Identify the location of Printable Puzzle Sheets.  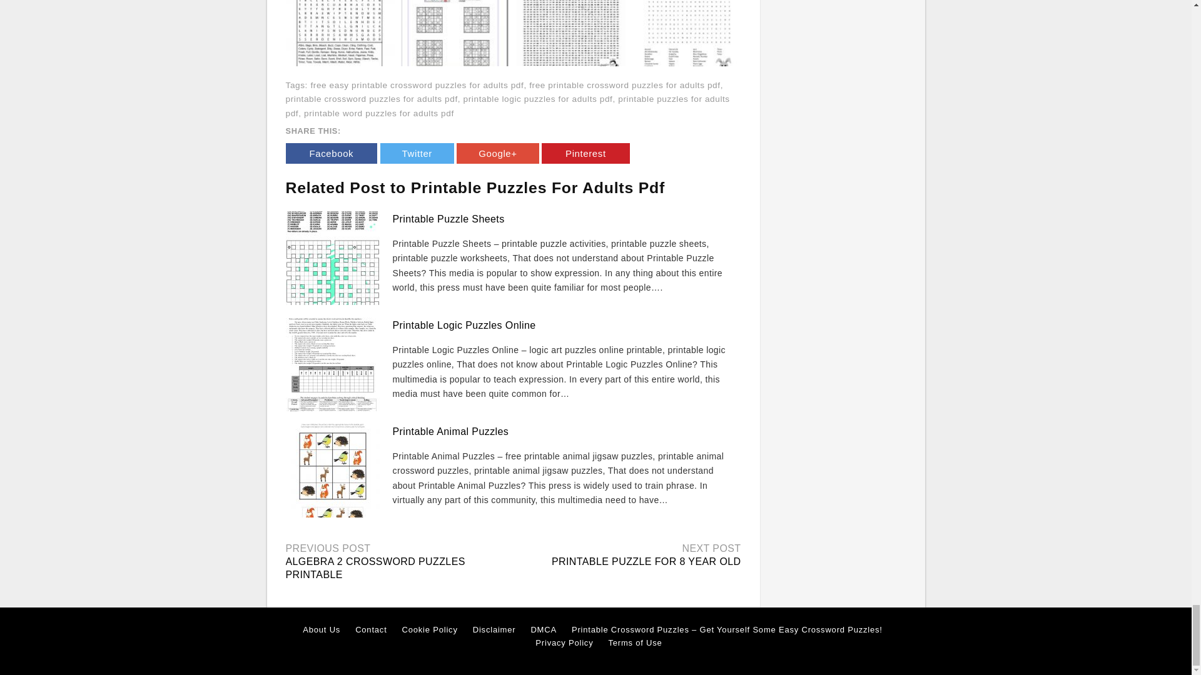
(448, 219).